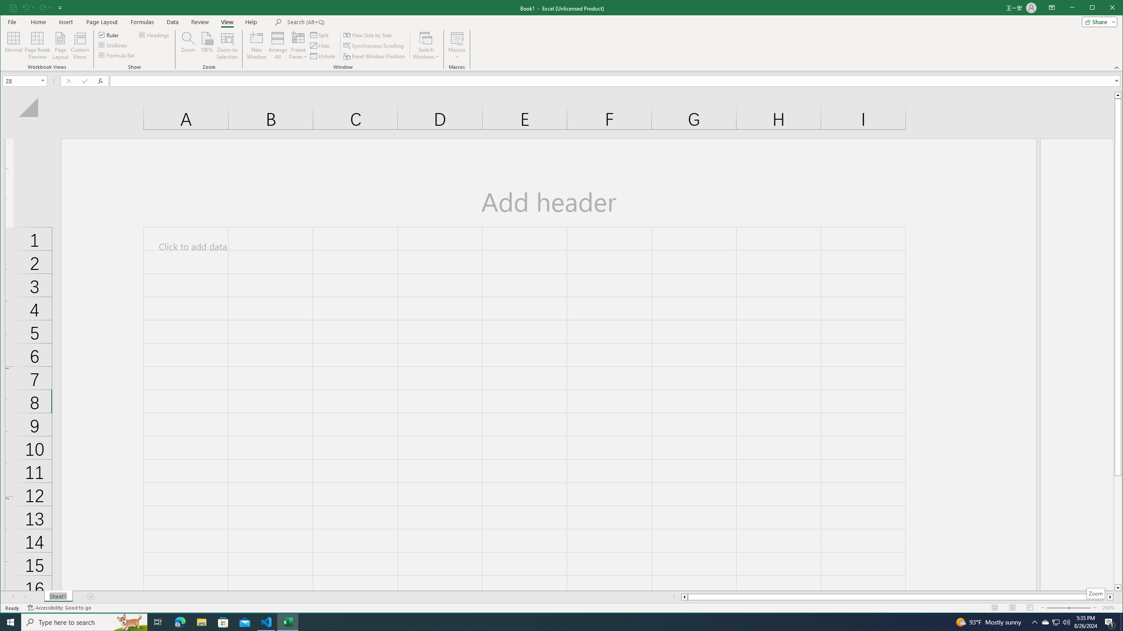 The height and width of the screenshot is (631, 1123). What do you see at coordinates (102, 22) in the screenshot?
I see `Page Layout` at bounding box center [102, 22].